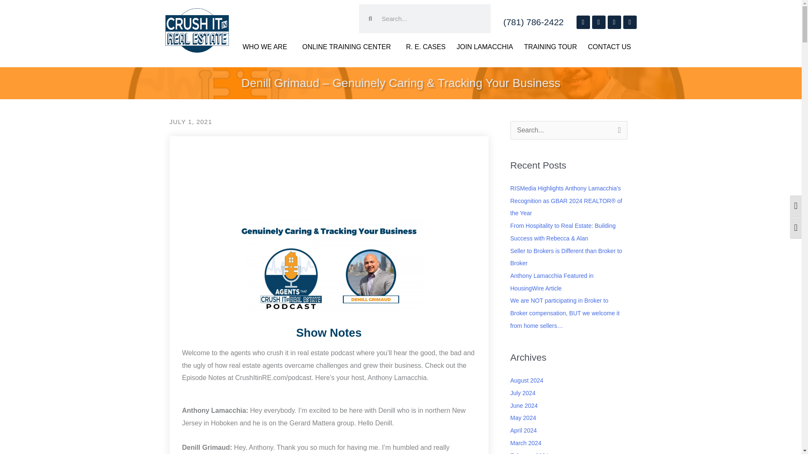 The image size is (808, 454). Describe the element at coordinates (614, 22) in the screenshot. I see `Youtube` at that location.